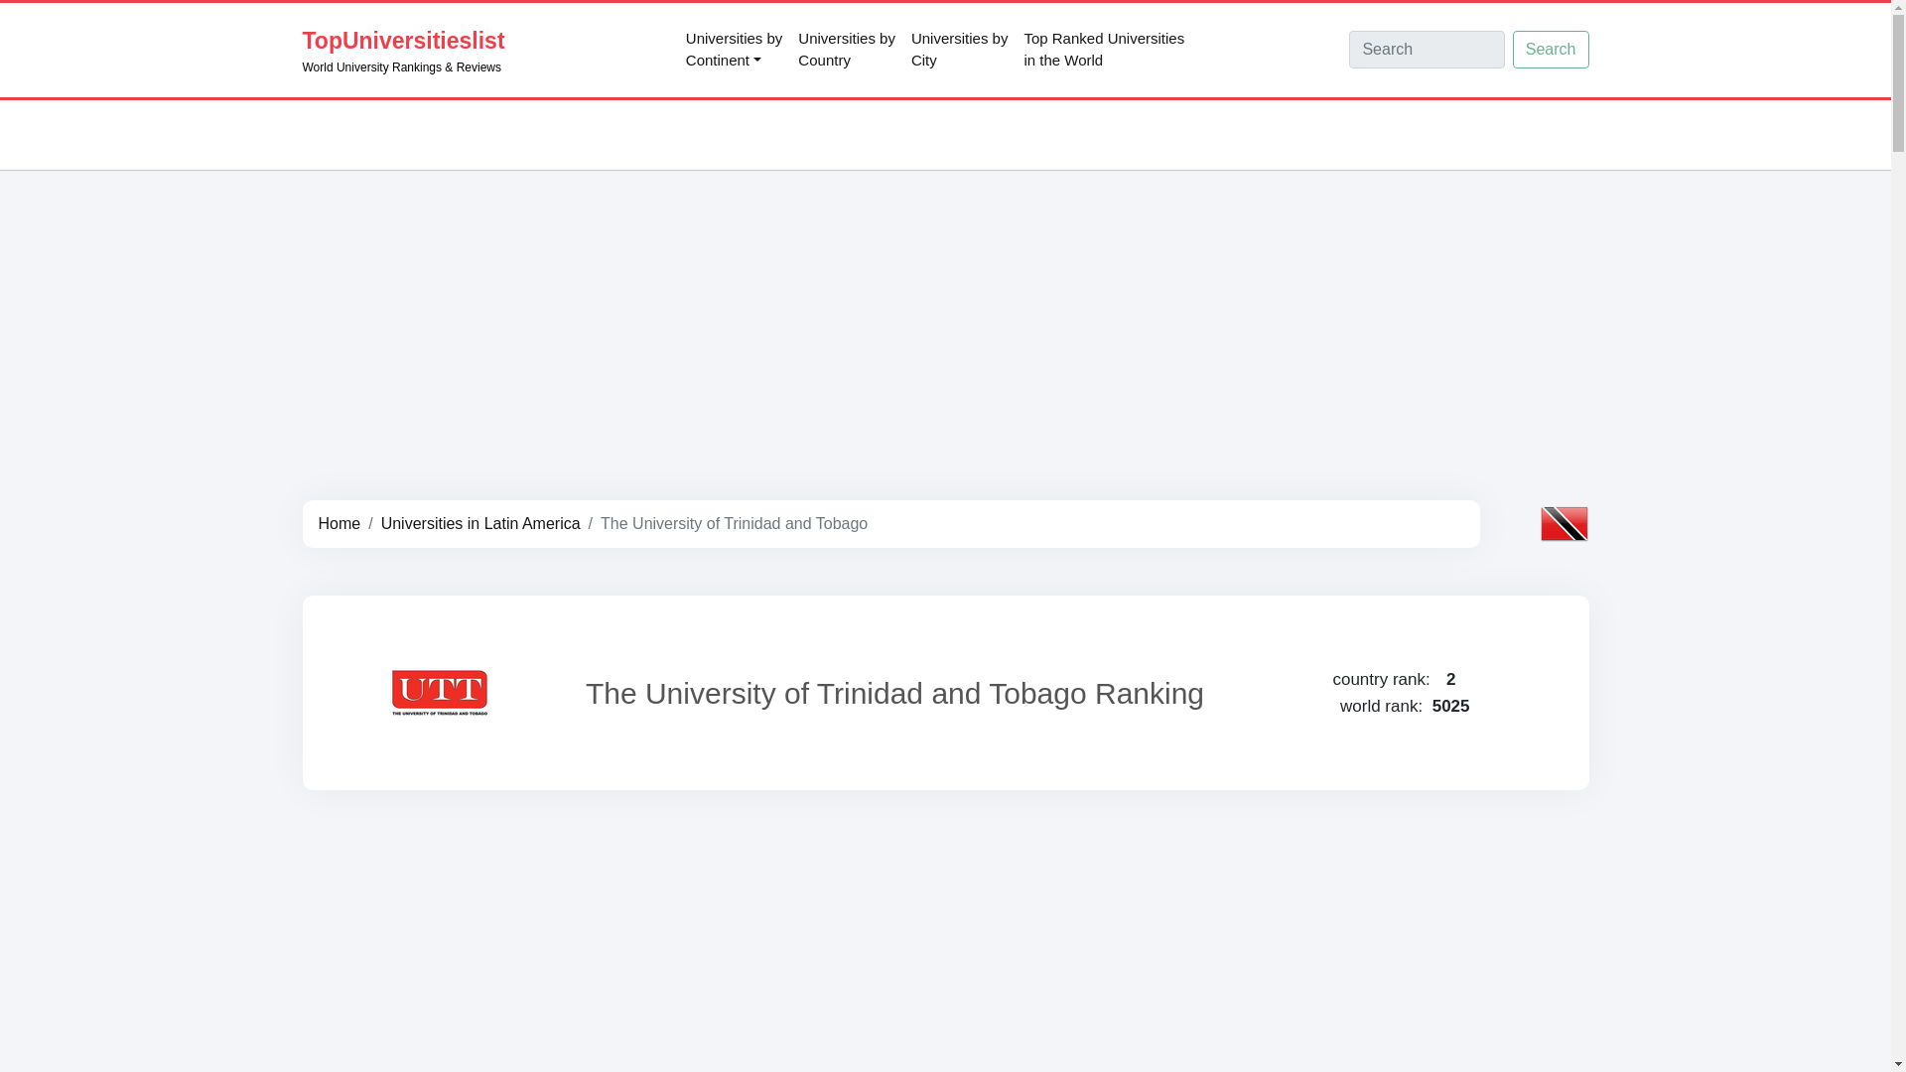  I want to click on Universities by City, so click(959, 50).